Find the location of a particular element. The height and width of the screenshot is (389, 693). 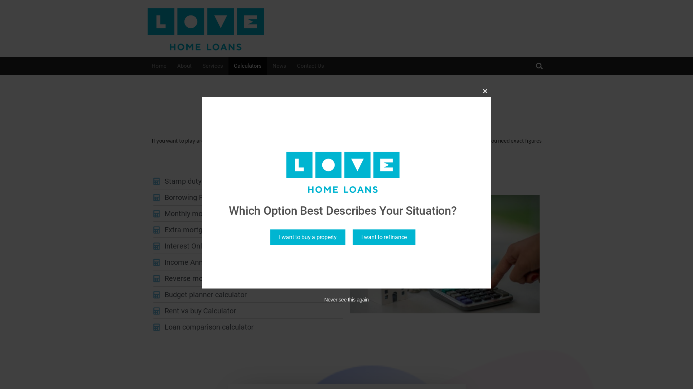

Interest Only Mortgage Calculator is located at coordinates (248, 246).